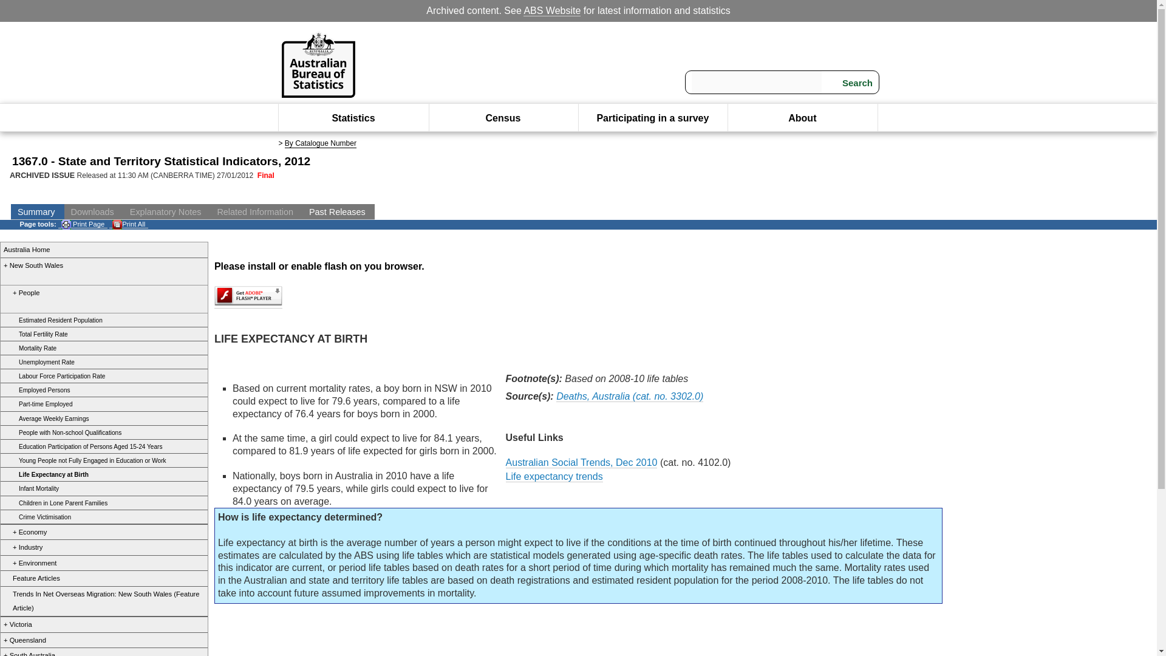 The width and height of the screenshot is (1166, 656). Describe the element at coordinates (167, 211) in the screenshot. I see `Explanatory Notes` at that location.